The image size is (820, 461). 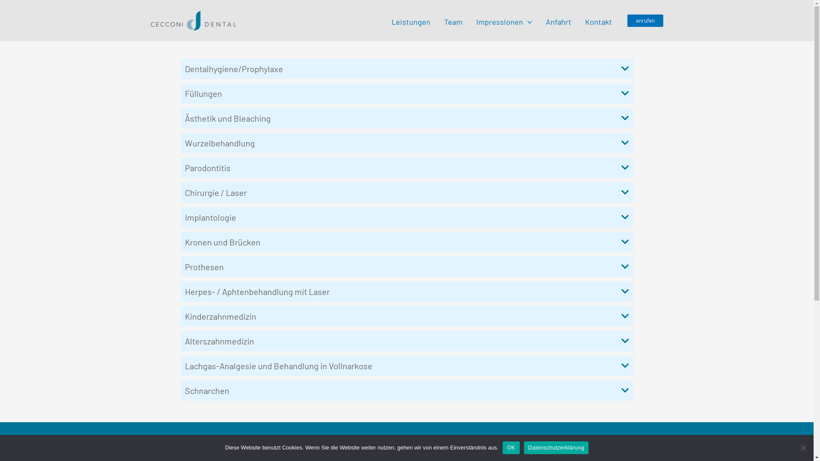 What do you see at coordinates (454, 20) in the screenshot?
I see `Team` at bounding box center [454, 20].